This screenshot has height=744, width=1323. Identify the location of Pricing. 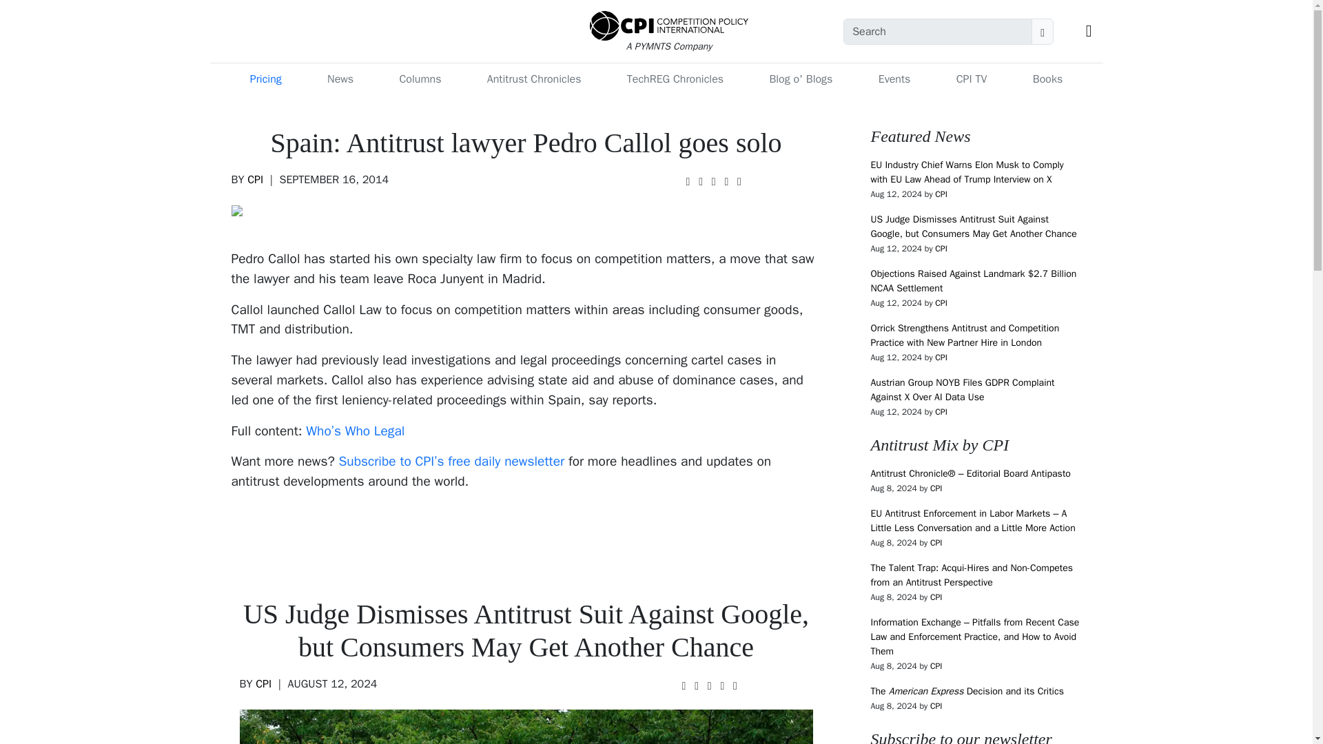
(266, 79).